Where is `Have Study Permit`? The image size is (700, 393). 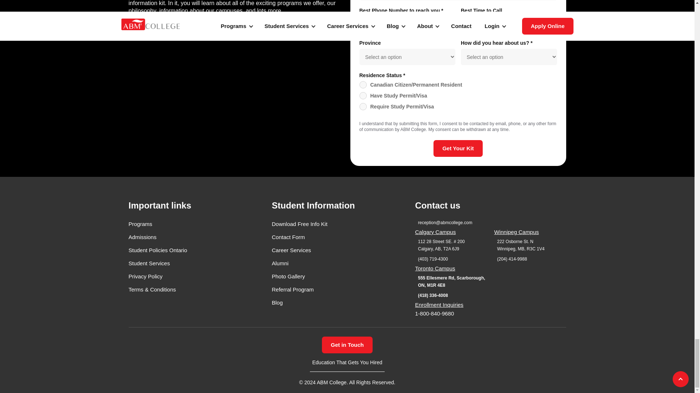
Have Study Permit is located at coordinates (363, 95).